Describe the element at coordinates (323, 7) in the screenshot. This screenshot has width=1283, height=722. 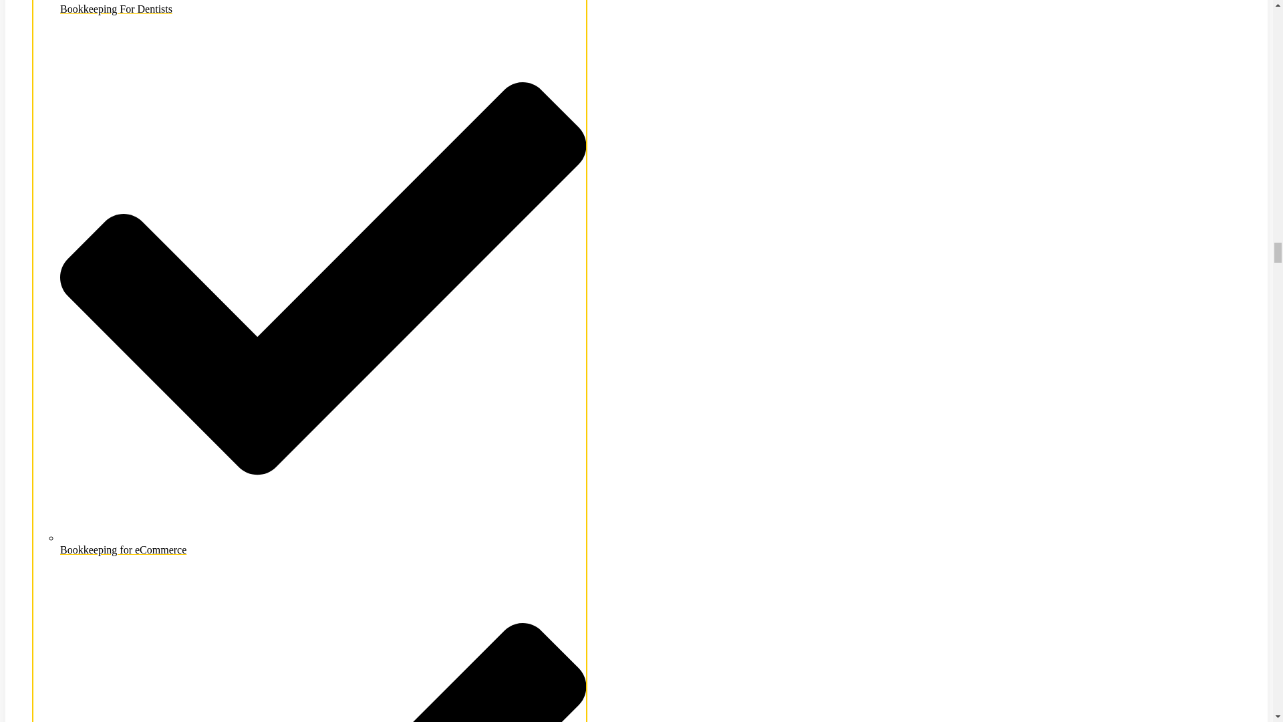
I see `Bookkeeping For Dentists` at that location.